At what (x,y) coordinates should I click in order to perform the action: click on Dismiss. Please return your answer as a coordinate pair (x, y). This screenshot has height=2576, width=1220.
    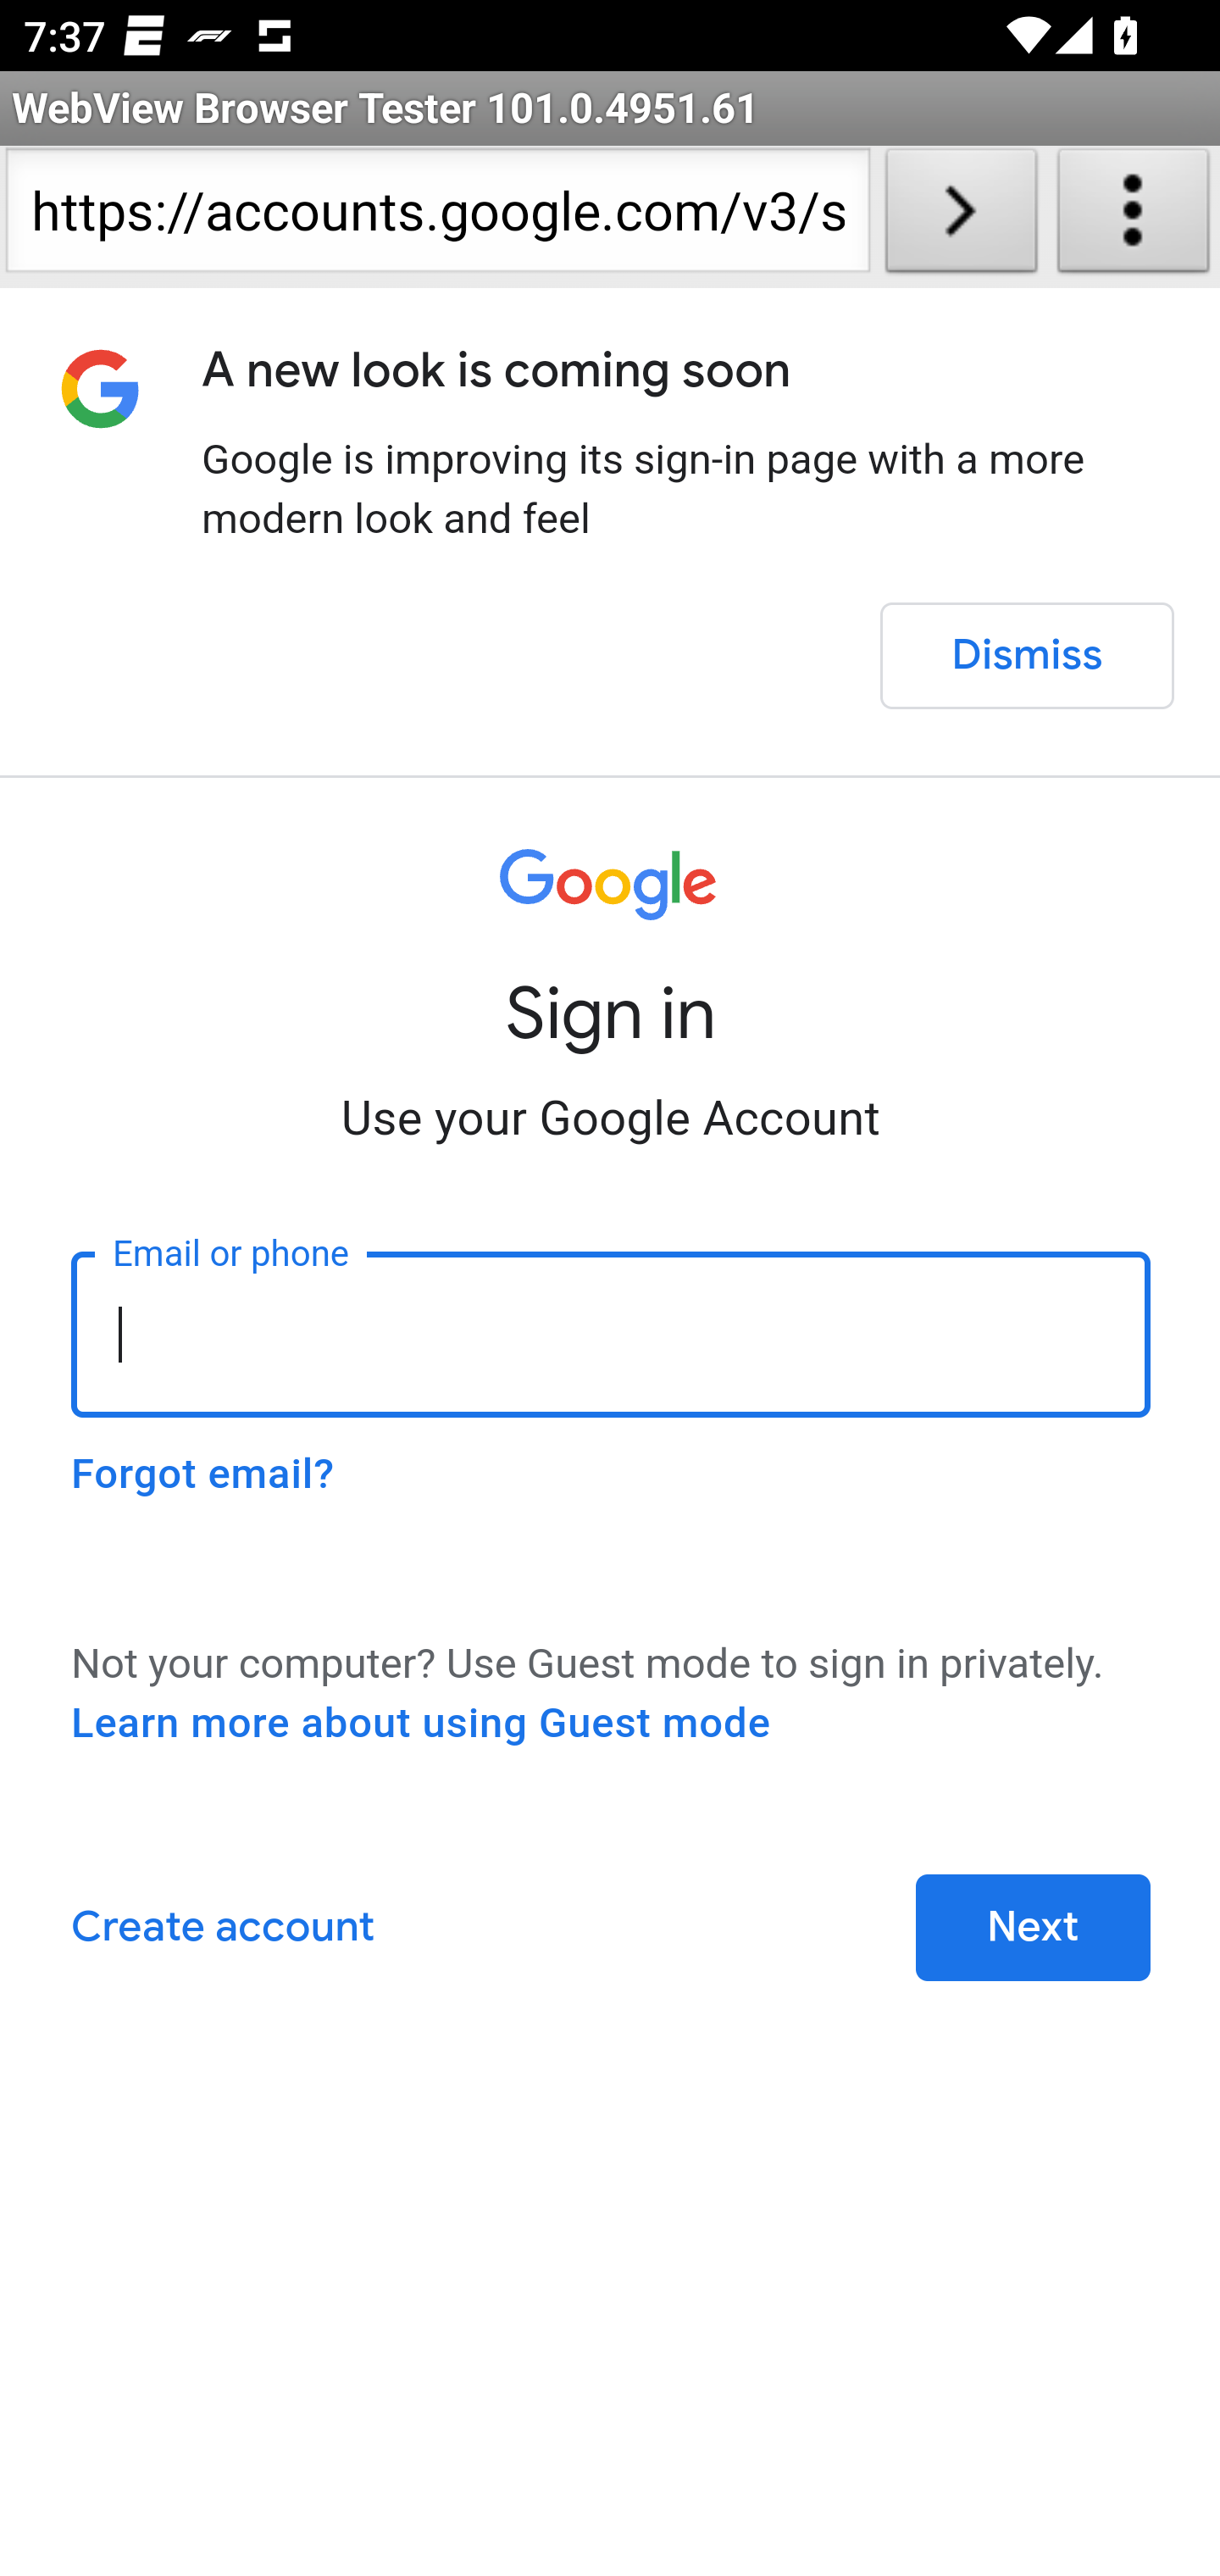
    Looking at the image, I should click on (1027, 656).